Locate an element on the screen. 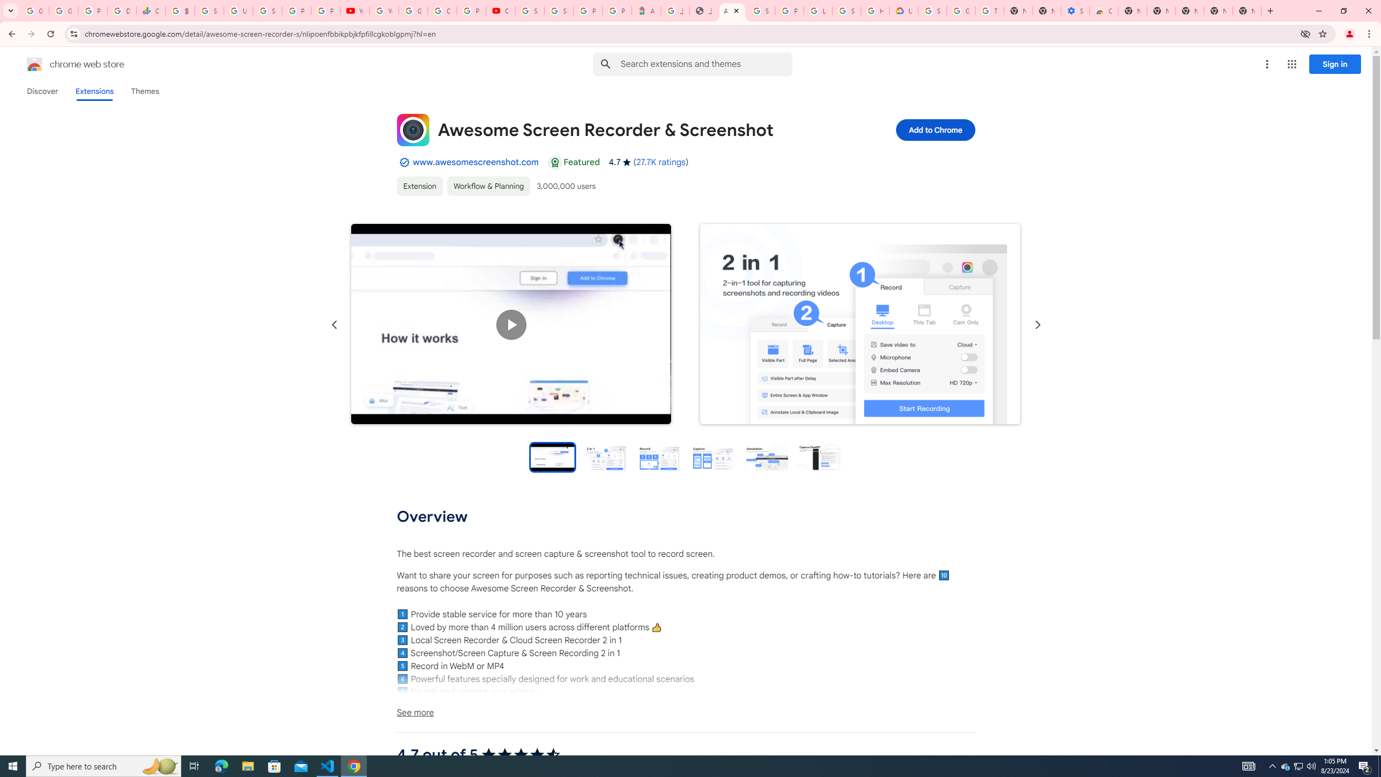 The height and width of the screenshot is (777, 1381). Privacy Checkup is located at coordinates (326, 11).